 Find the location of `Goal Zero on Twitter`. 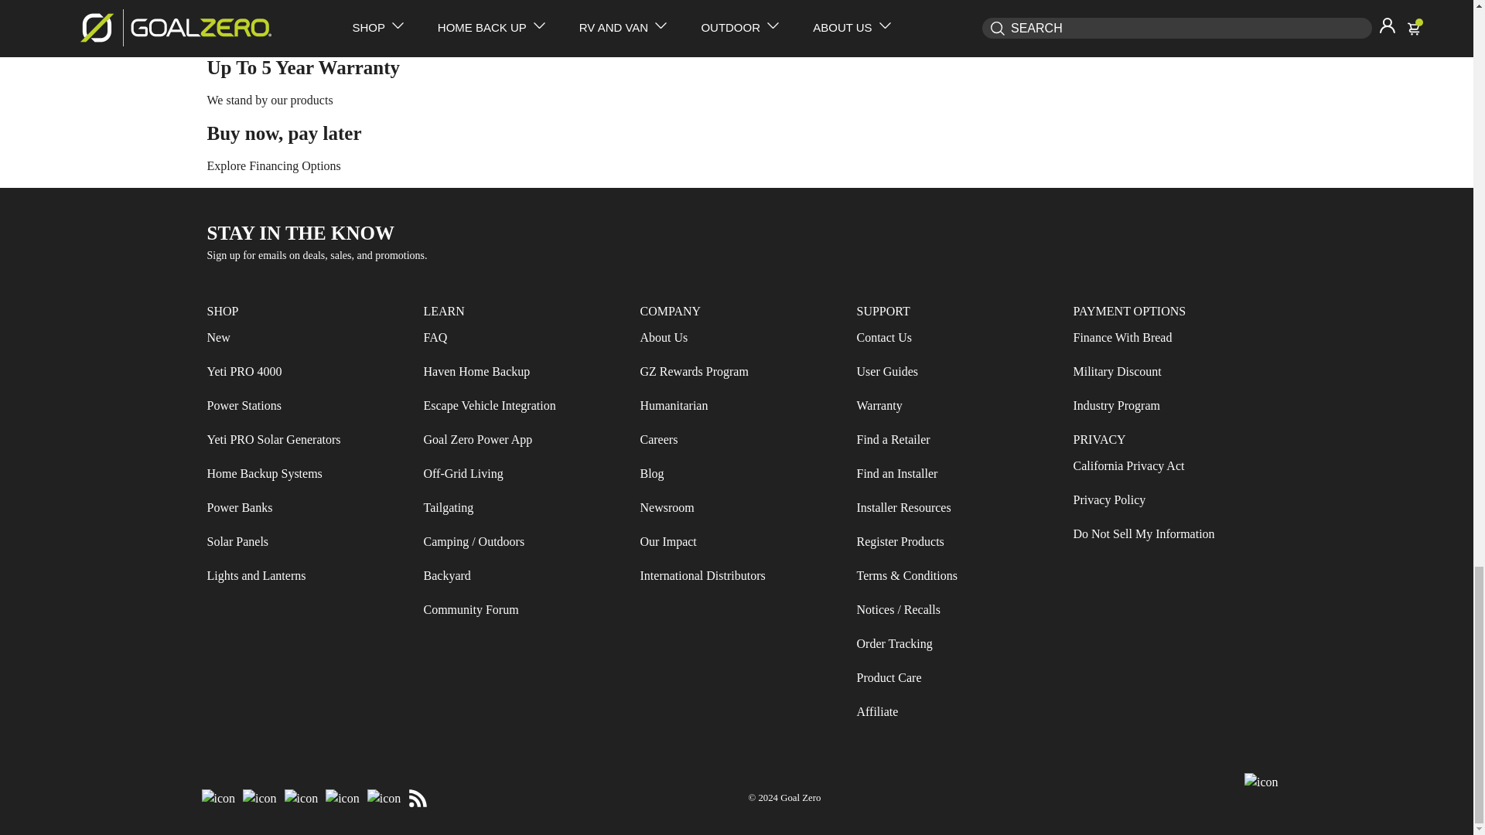

Goal Zero on Twitter is located at coordinates (301, 798).